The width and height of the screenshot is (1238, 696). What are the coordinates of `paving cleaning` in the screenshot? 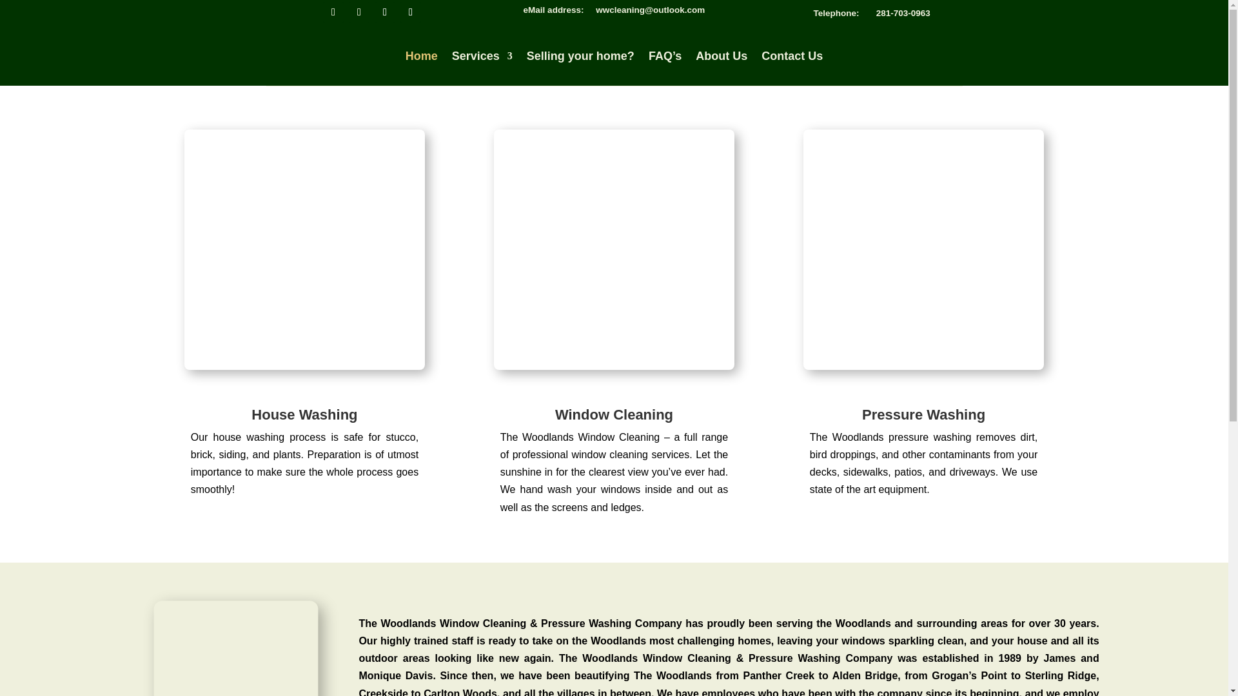 It's located at (923, 249).